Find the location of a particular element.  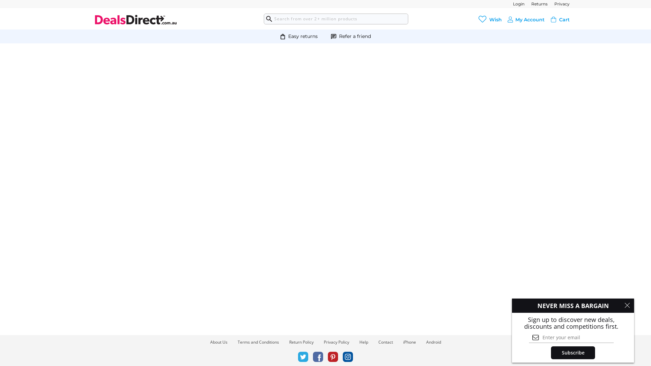

Terms and Conditions is located at coordinates (258, 342).